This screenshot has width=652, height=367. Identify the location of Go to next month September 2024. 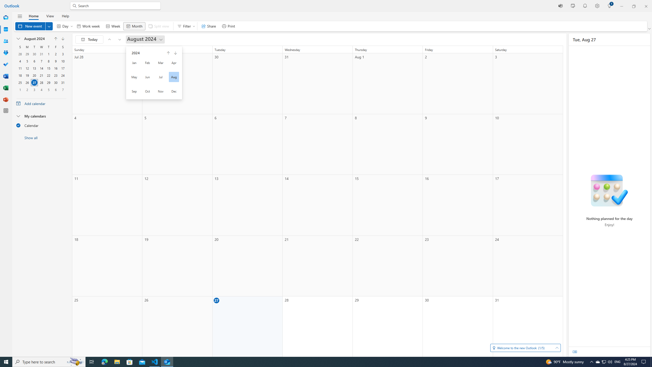
(120, 40).